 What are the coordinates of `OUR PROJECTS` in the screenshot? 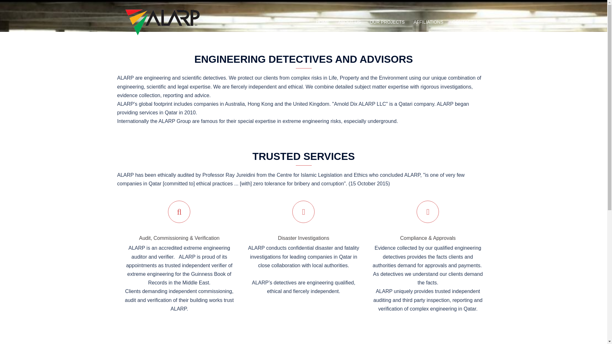 It's located at (387, 22).